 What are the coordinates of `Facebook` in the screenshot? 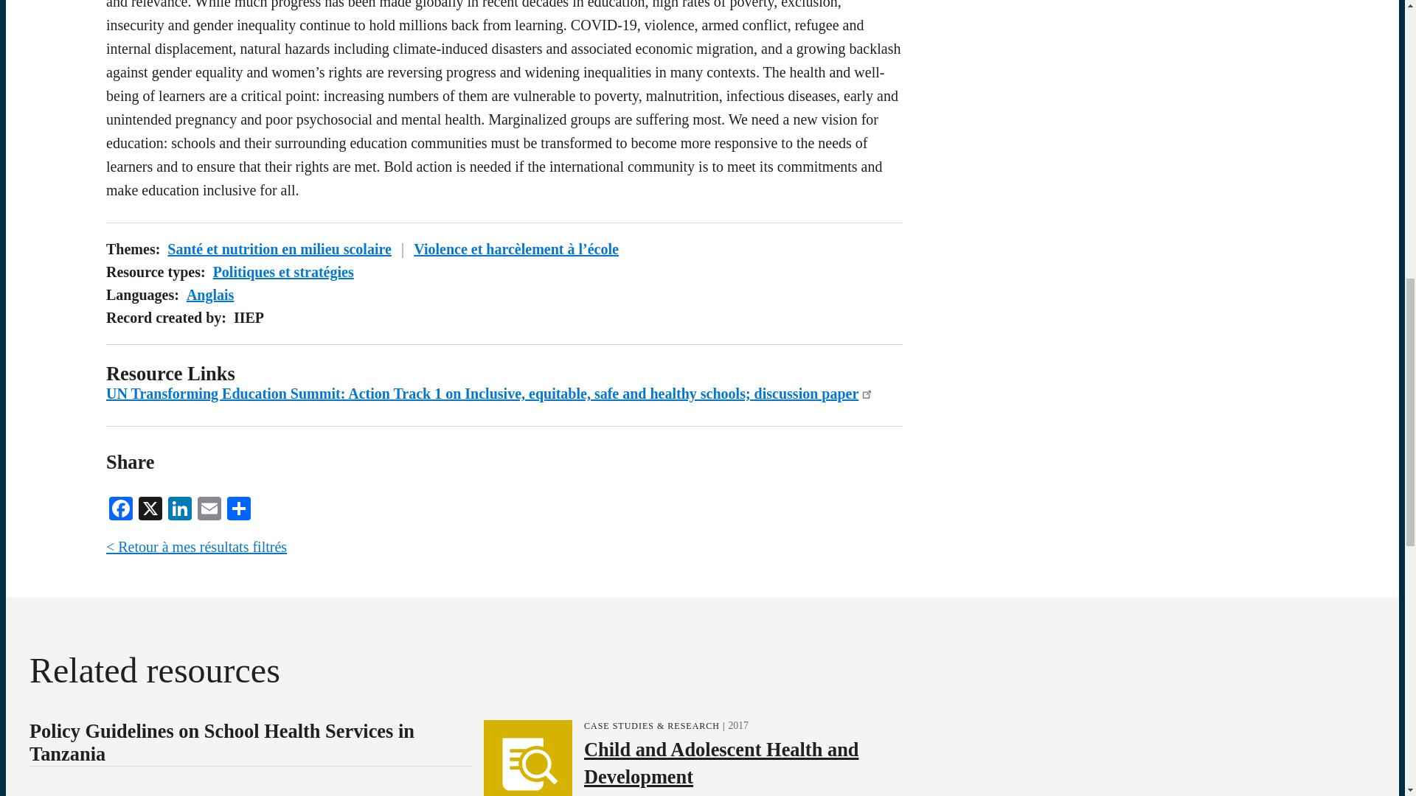 It's located at (121, 507).